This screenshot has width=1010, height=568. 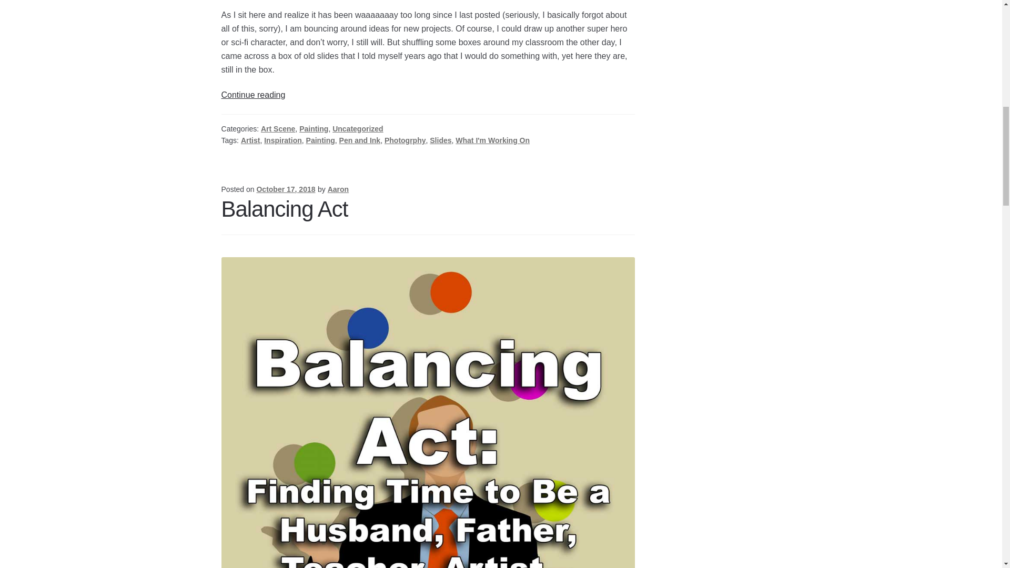 What do you see at coordinates (283, 140) in the screenshot?
I see `Inspiration` at bounding box center [283, 140].